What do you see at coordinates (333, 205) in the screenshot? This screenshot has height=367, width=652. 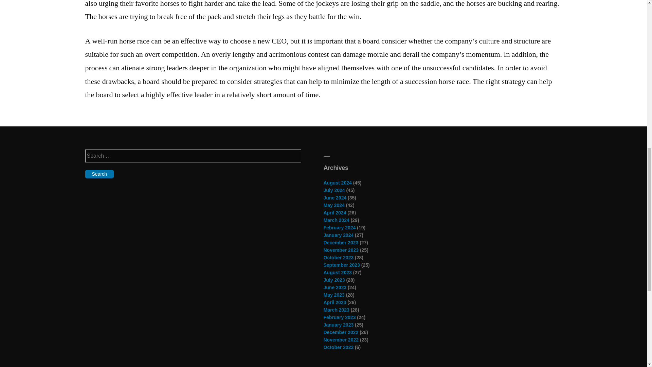 I see `May 2024` at bounding box center [333, 205].